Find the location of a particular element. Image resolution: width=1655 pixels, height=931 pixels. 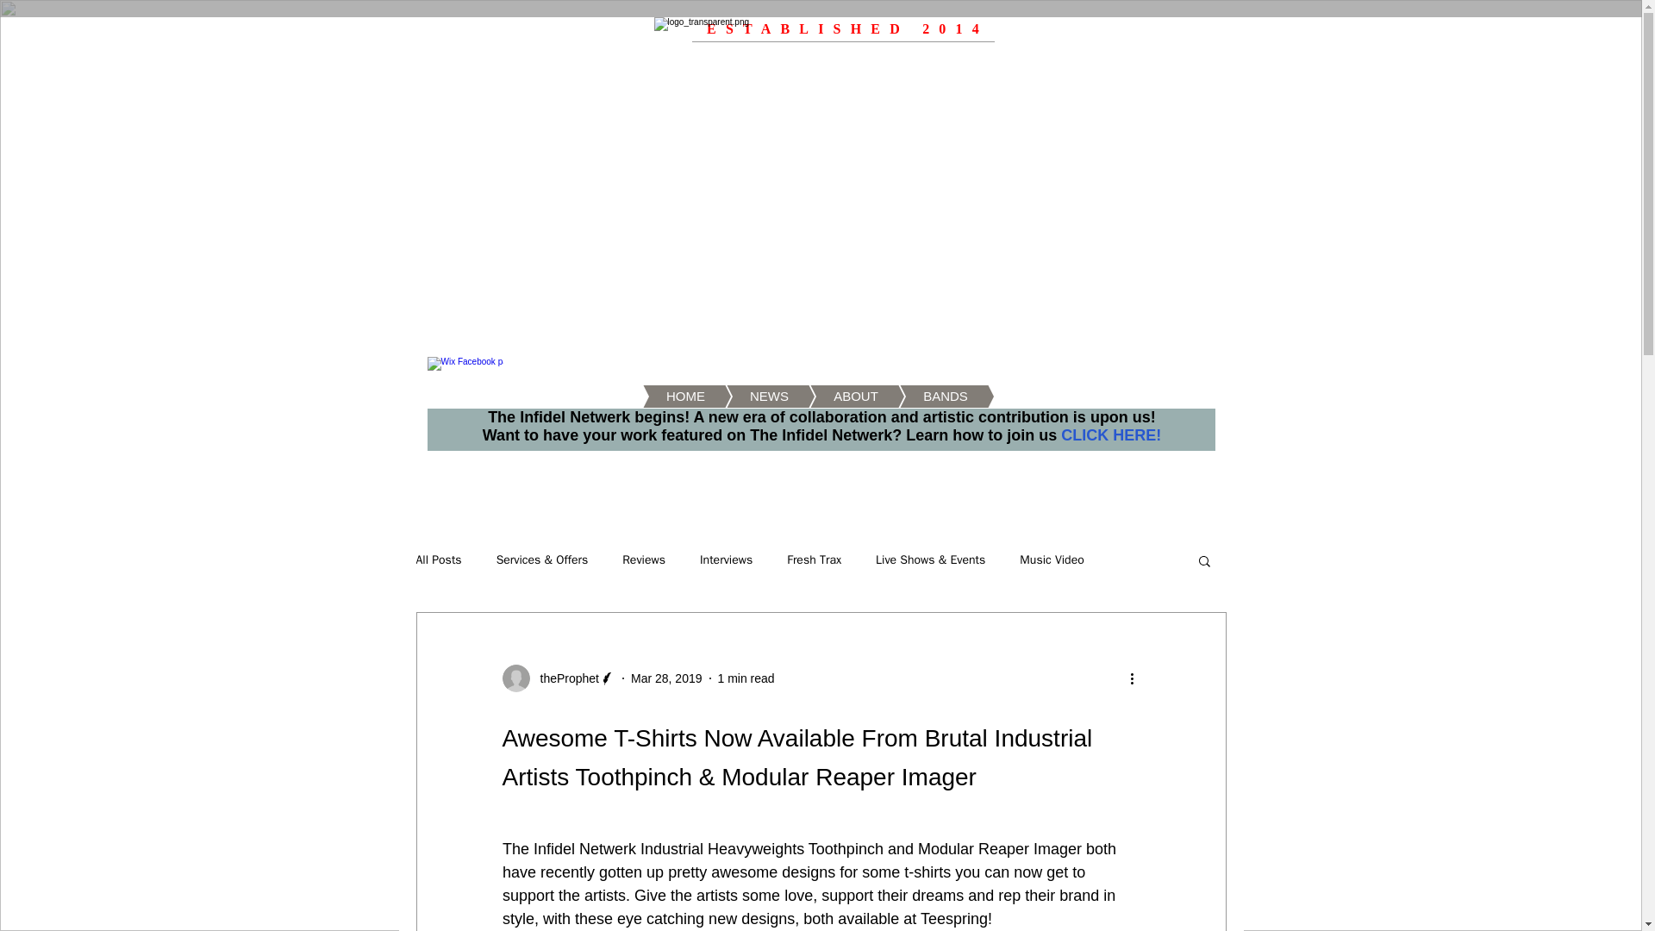

ABOUT is located at coordinates (829, 397).